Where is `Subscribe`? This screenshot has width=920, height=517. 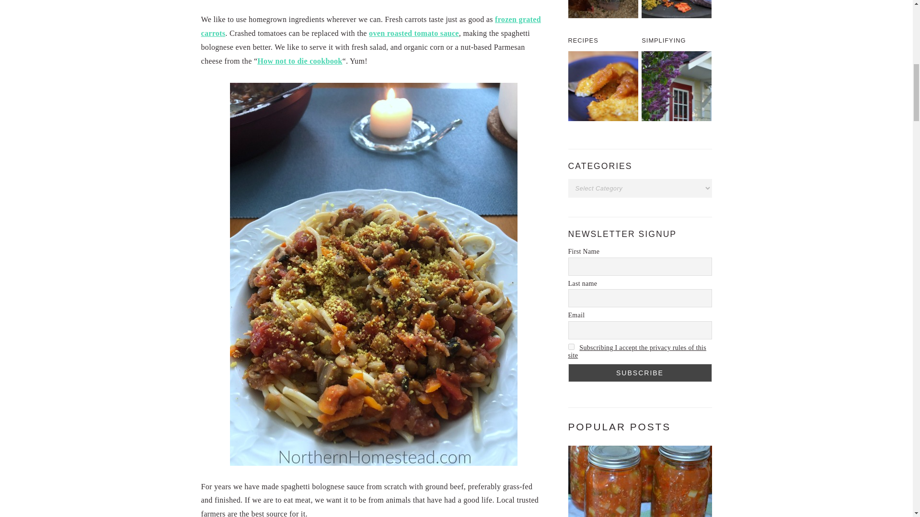 Subscribe is located at coordinates (640, 373).